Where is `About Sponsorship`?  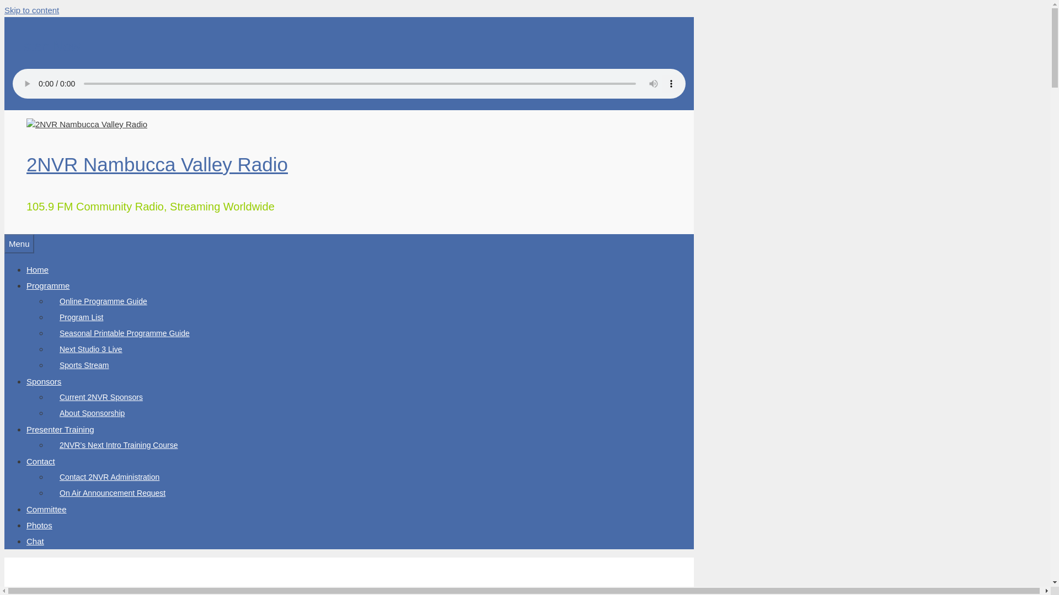
About Sponsorship is located at coordinates (92, 413).